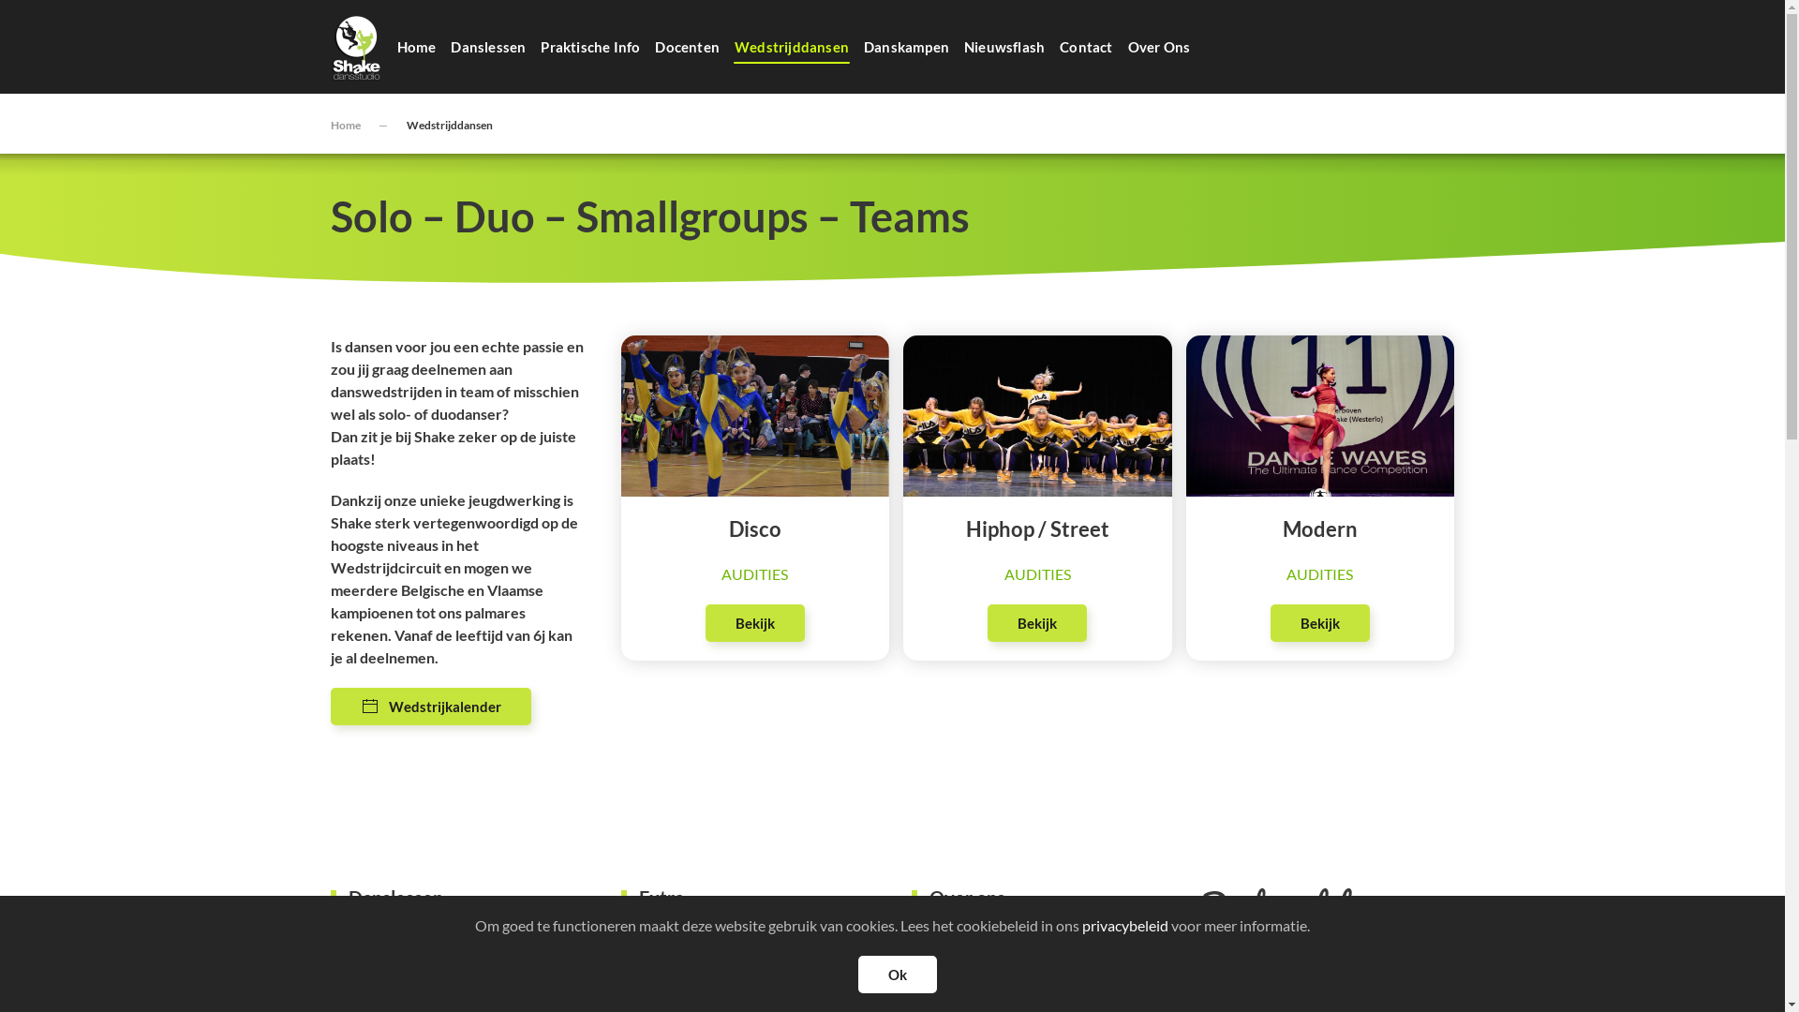 This screenshot has width=1799, height=1012. Describe the element at coordinates (345, 126) in the screenshot. I see `Home` at that location.